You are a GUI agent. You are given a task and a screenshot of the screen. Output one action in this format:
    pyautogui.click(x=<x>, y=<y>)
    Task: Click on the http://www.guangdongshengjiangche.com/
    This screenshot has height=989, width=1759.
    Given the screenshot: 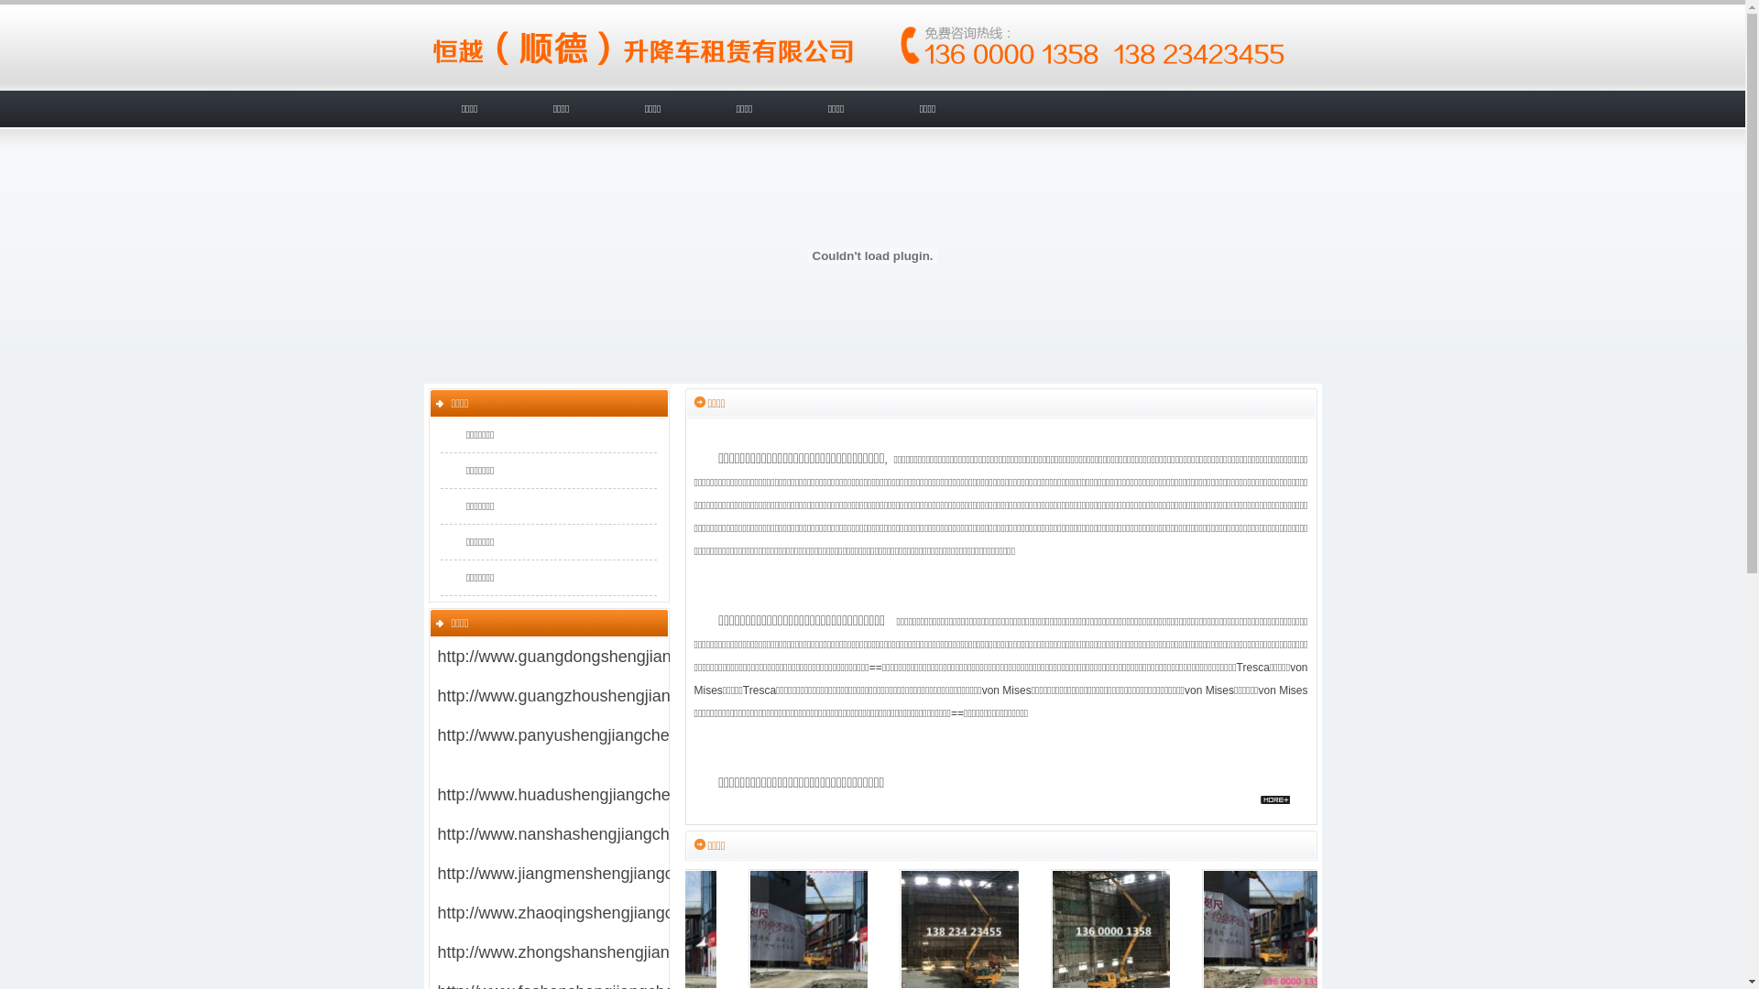 What is the action you would take?
    pyautogui.click(x=593, y=657)
    